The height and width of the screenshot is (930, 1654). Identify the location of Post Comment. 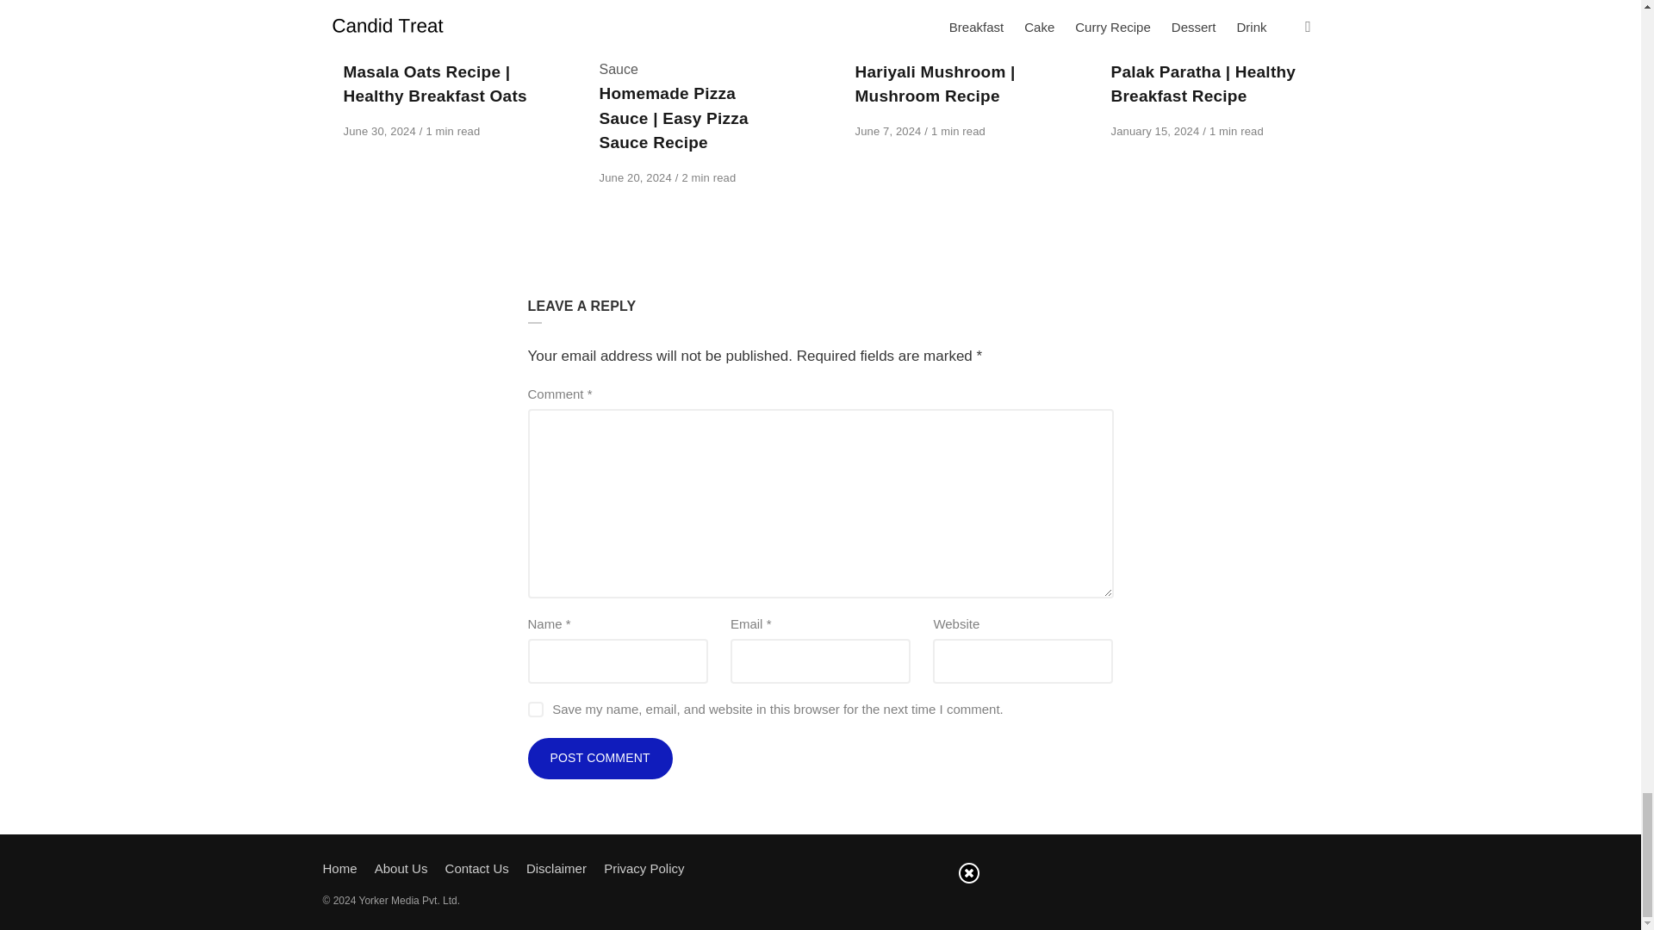
(600, 759).